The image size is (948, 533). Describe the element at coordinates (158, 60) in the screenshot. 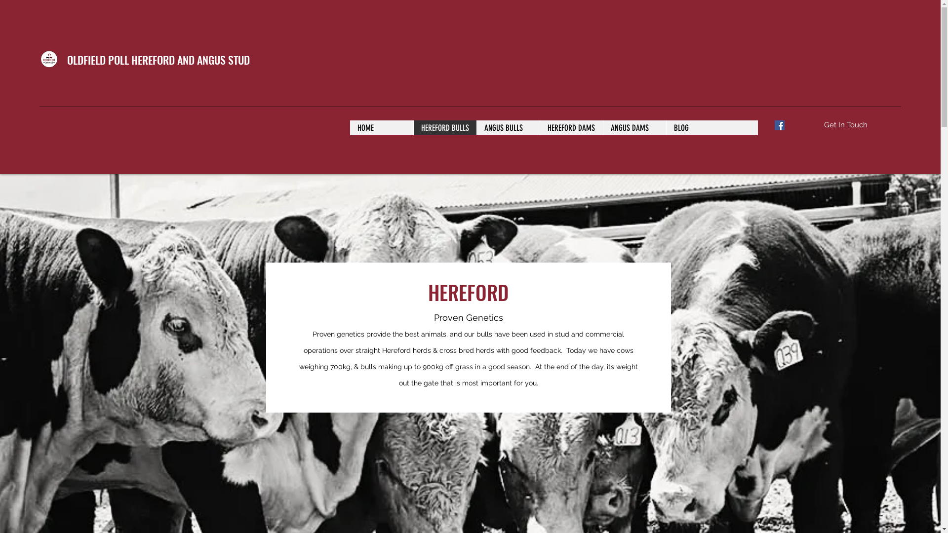

I see `OLDFIELD POLL HEREFORD AND ANGUS STUD` at that location.